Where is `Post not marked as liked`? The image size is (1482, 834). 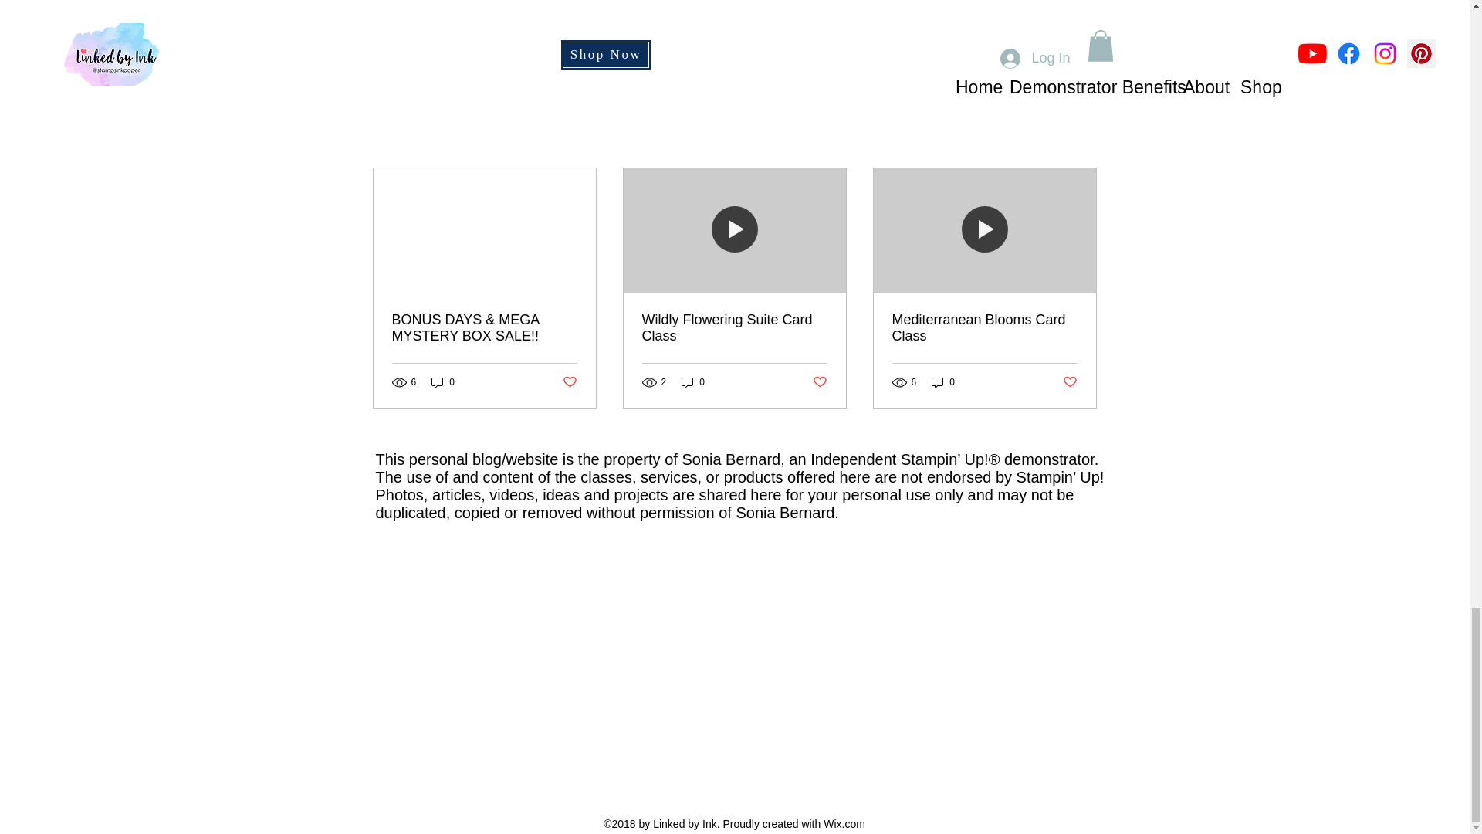
Post not marked as liked is located at coordinates (820, 382).